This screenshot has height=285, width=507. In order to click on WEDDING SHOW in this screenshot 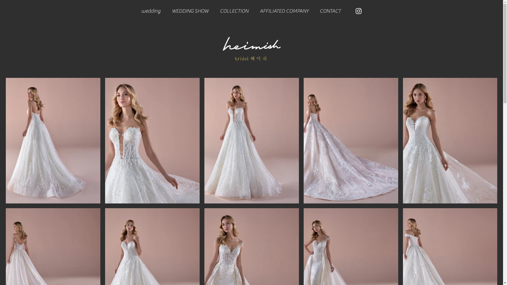, I will do `click(190, 11)`.